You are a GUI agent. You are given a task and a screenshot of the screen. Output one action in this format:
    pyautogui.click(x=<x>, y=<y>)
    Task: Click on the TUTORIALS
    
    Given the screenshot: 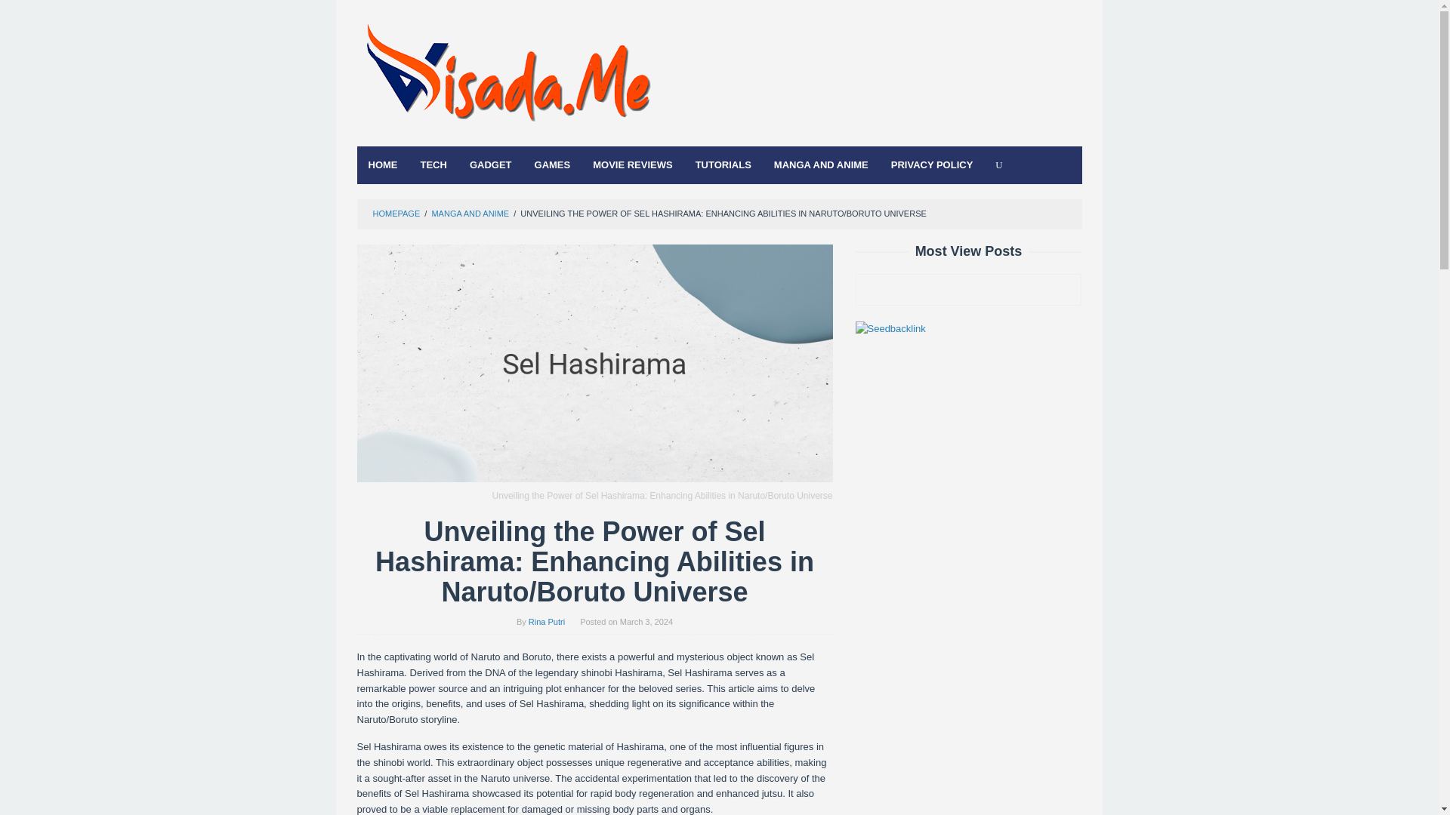 What is the action you would take?
    pyautogui.click(x=723, y=165)
    